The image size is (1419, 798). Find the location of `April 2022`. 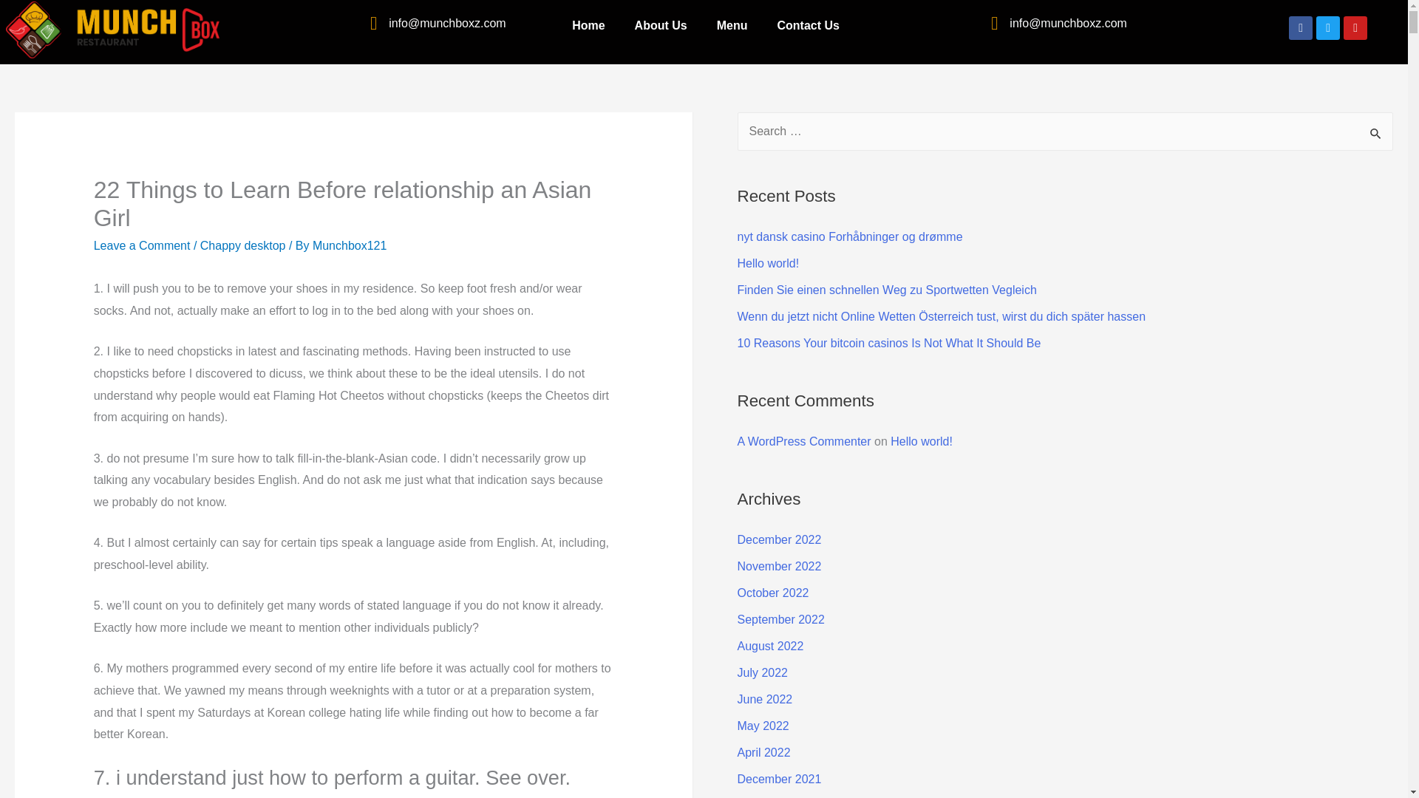

April 2022 is located at coordinates (764, 752).